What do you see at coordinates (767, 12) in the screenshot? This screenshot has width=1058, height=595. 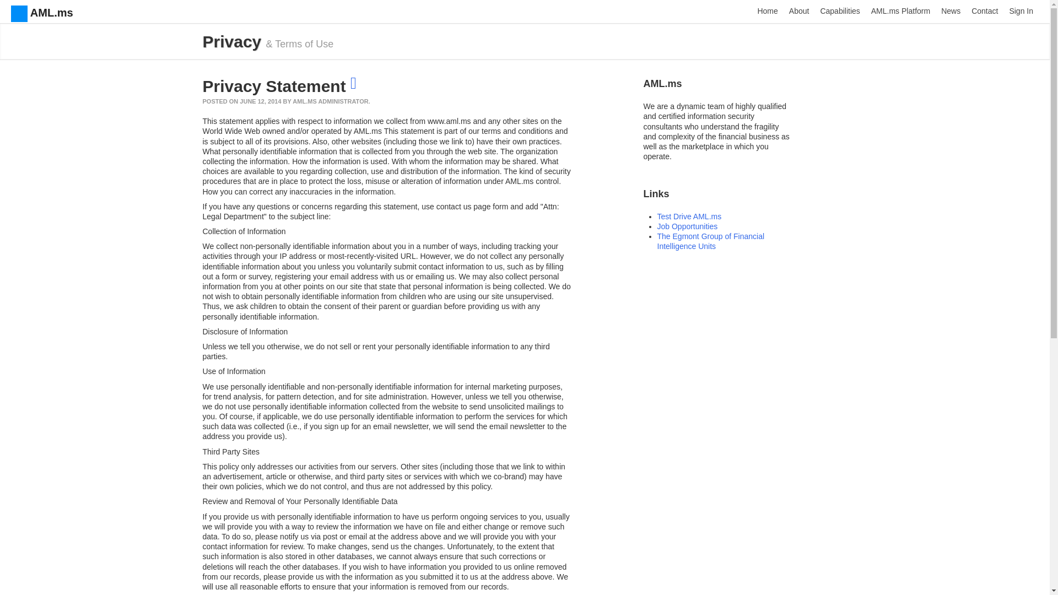 I see `Home` at bounding box center [767, 12].